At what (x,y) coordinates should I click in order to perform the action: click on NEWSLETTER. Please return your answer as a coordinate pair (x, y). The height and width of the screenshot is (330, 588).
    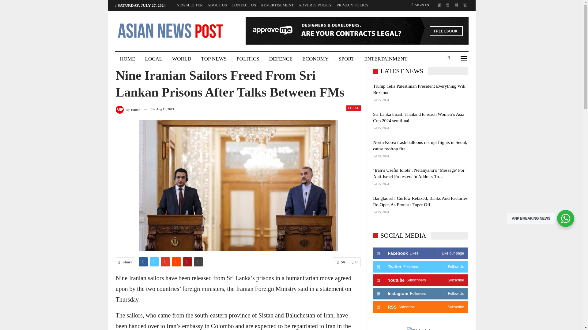
    Looking at the image, I should click on (190, 5).